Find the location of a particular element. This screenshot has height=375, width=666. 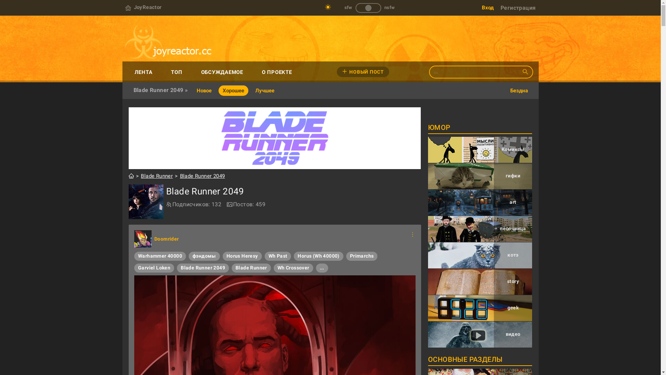

Horus Heresy is located at coordinates (242, 256).